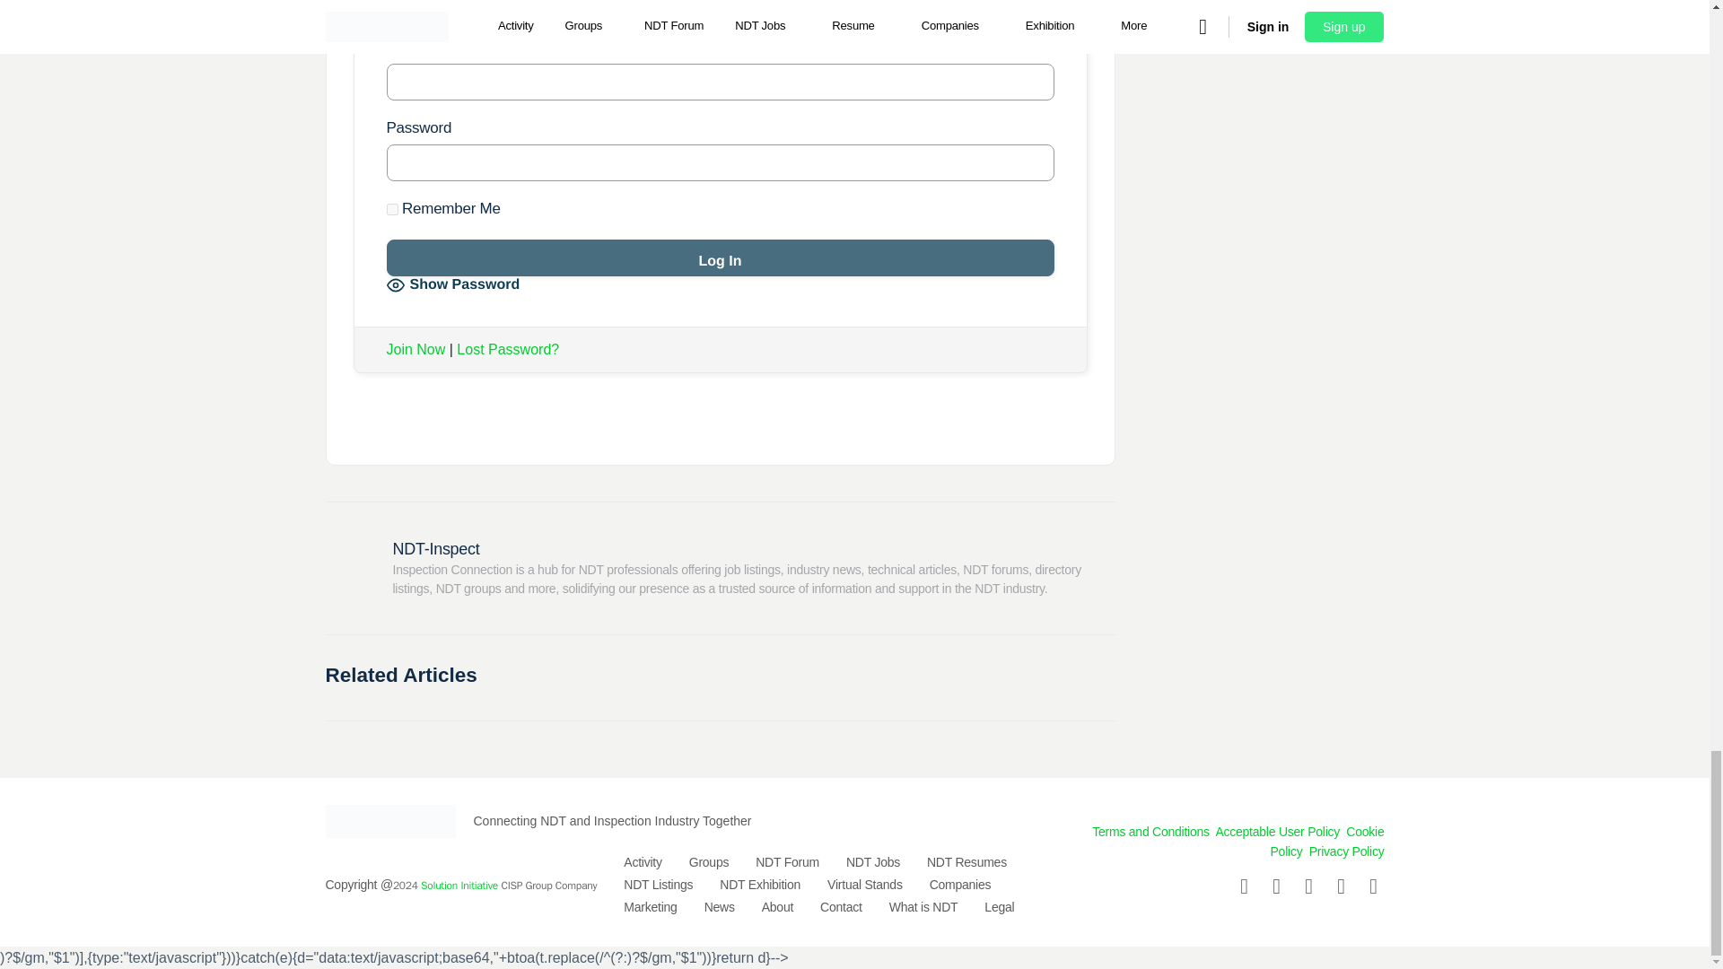  Describe the element at coordinates (391, 208) in the screenshot. I see `forever` at that location.